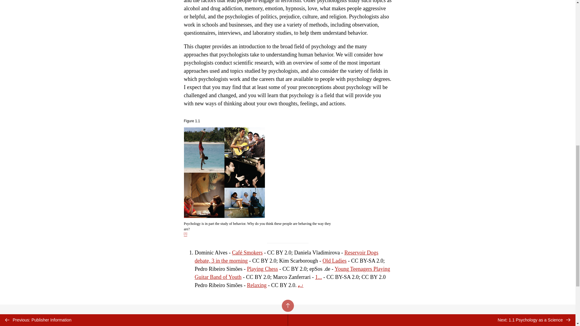 This screenshot has height=326, width=580. What do you see at coordinates (334, 261) in the screenshot?
I see `Old Ladies` at bounding box center [334, 261].